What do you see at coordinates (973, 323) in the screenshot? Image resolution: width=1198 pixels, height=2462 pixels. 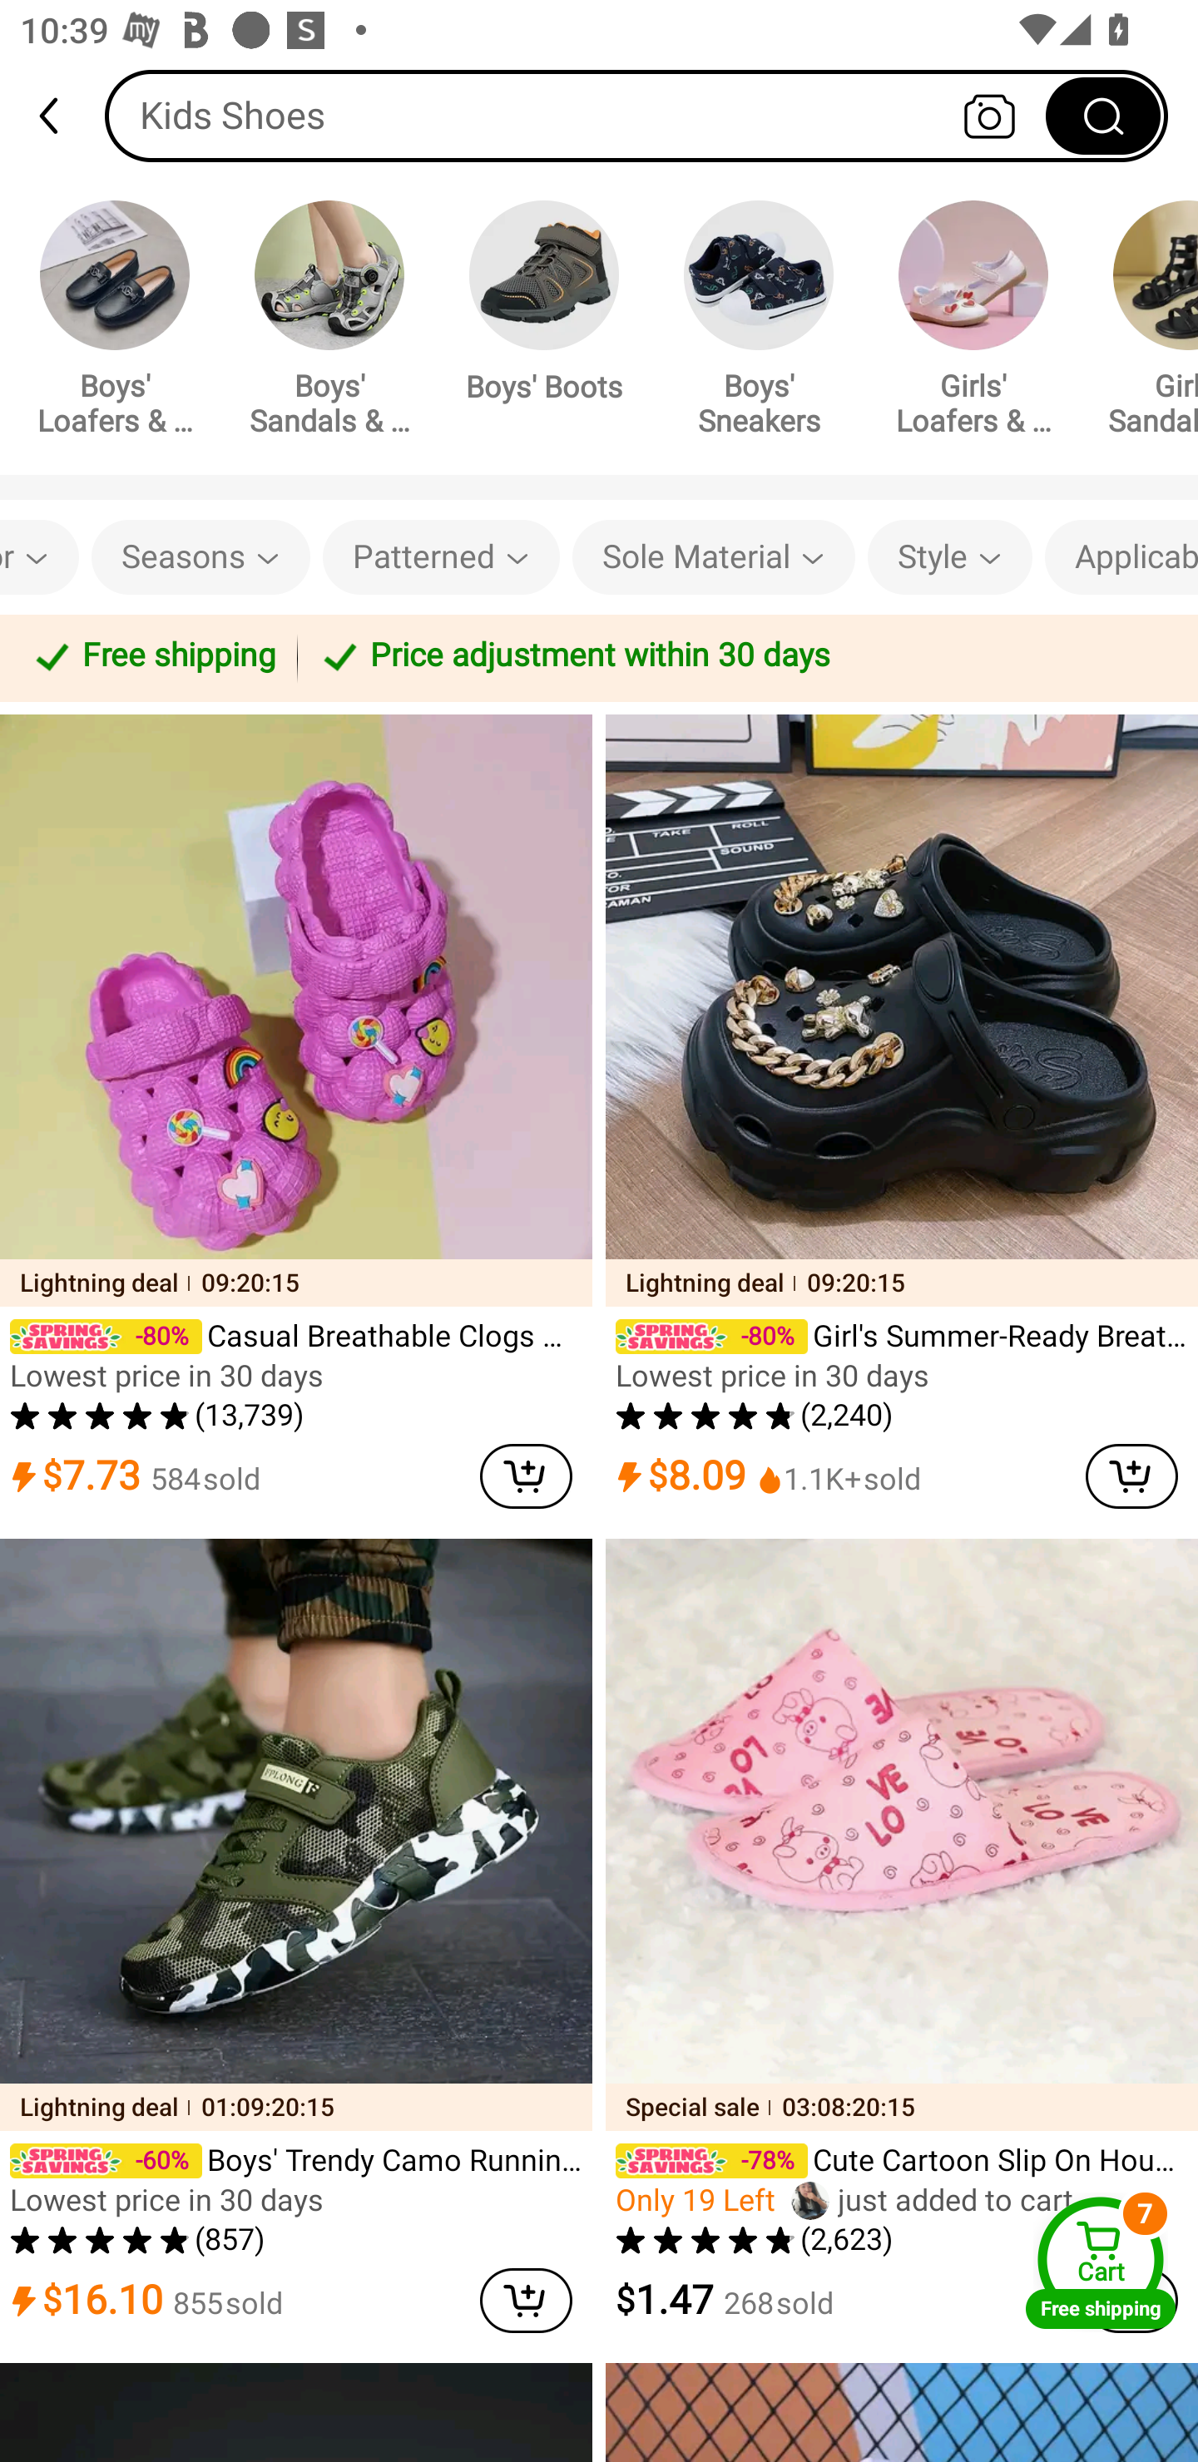 I see `Girls' Loafers & Slip-Ons` at bounding box center [973, 323].